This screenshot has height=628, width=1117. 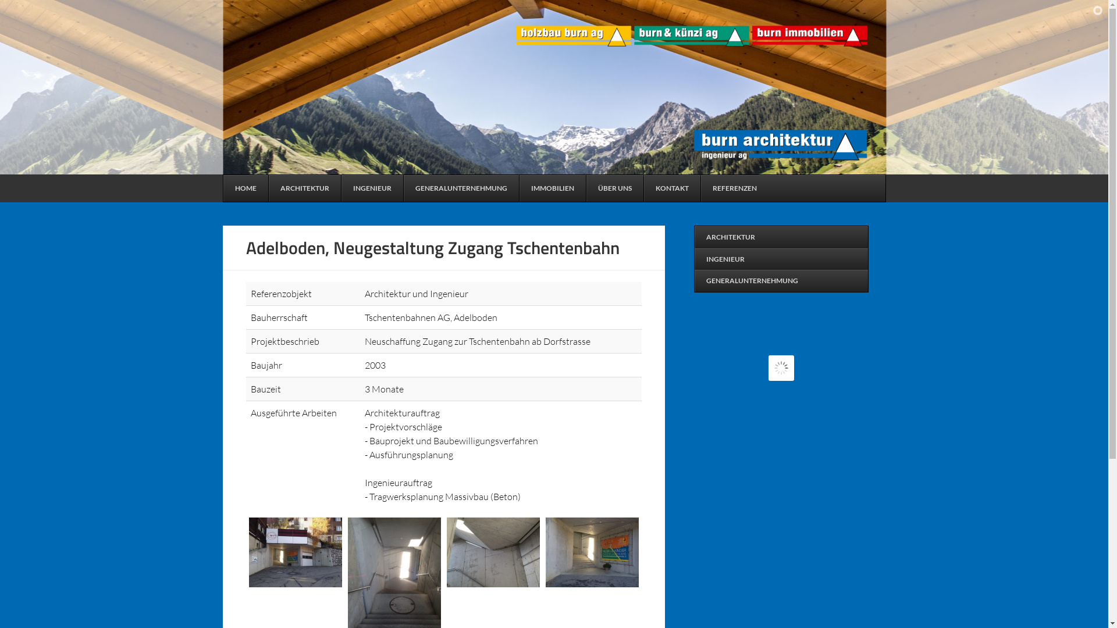 What do you see at coordinates (493, 552) in the screenshot?
I see `tschentenbahn-3` at bounding box center [493, 552].